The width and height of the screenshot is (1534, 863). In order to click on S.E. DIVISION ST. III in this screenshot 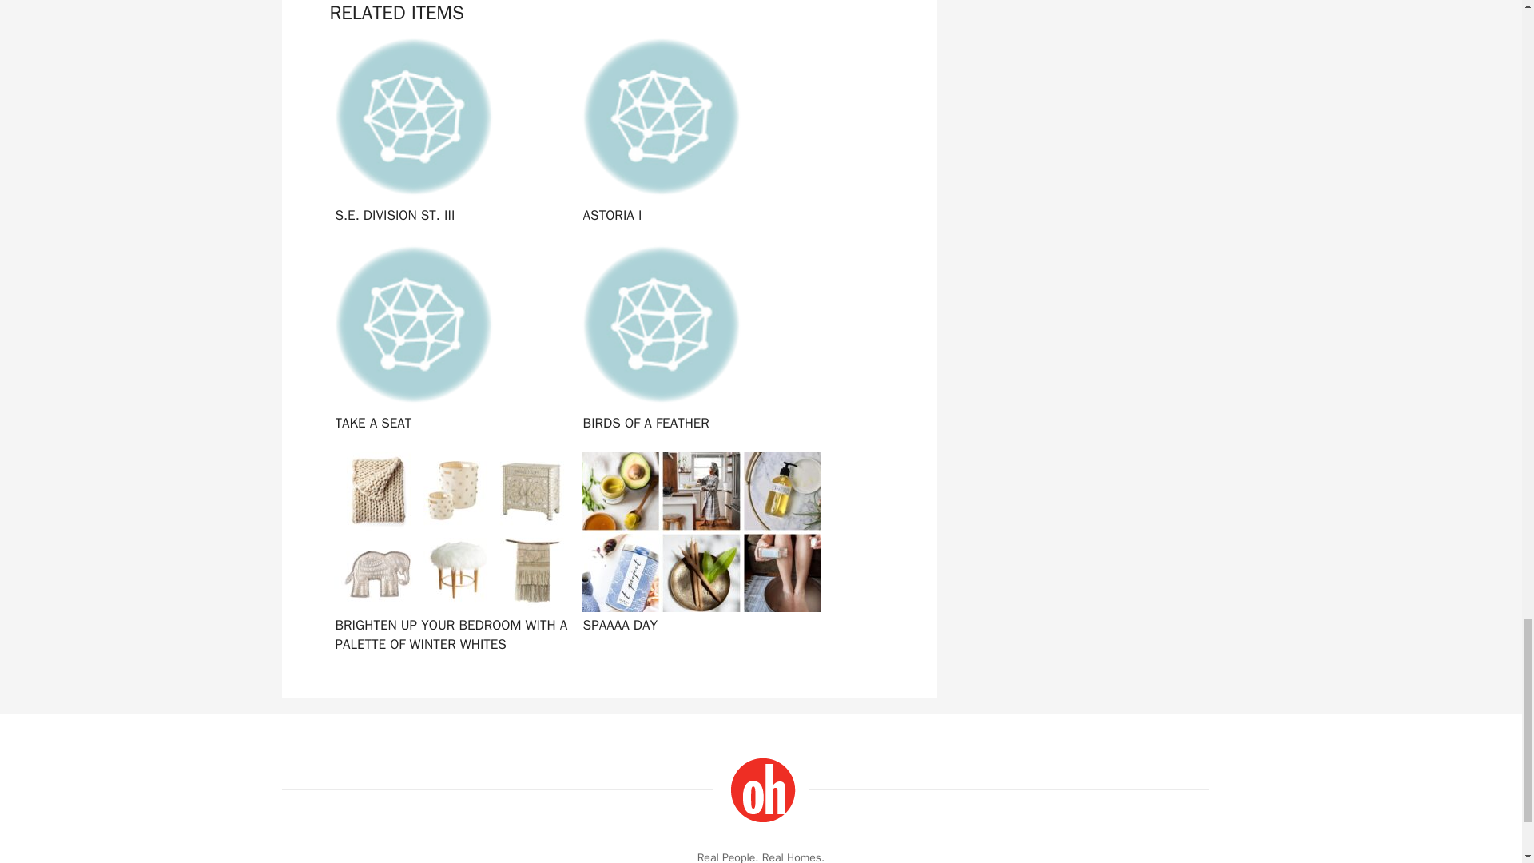, I will do `click(449, 133)`.